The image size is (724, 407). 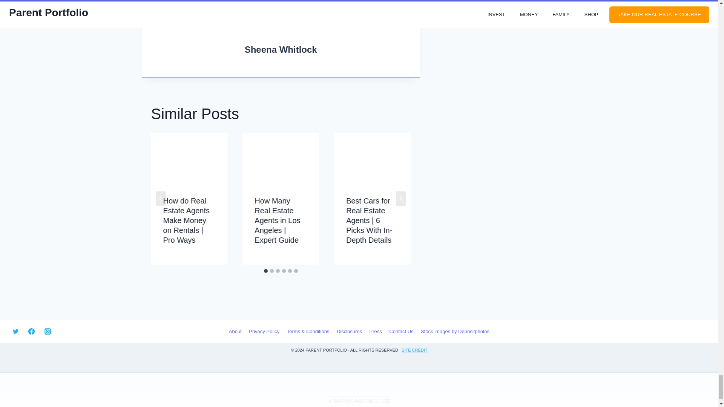 I want to click on Posts by Sheena Whitlock, so click(x=281, y=49).